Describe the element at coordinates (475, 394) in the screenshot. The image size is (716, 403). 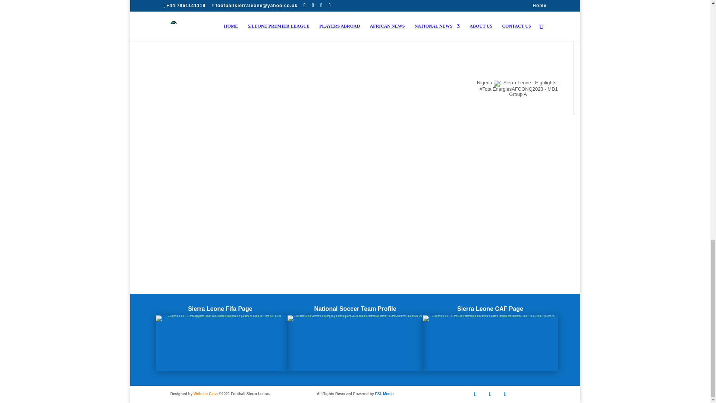
I see `Follow on Facebook` at that location.